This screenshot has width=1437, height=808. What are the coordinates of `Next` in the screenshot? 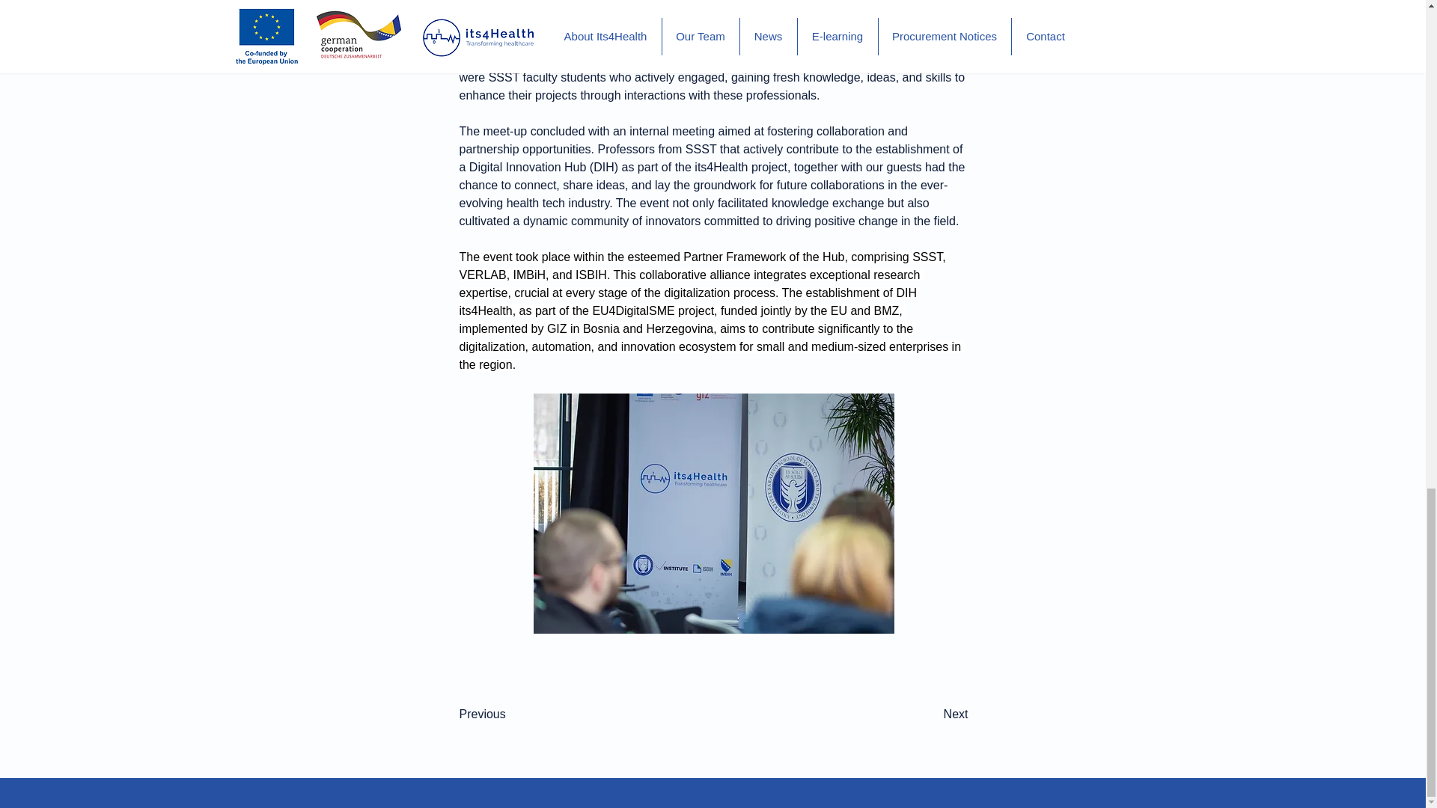 It's located at (931, 714).